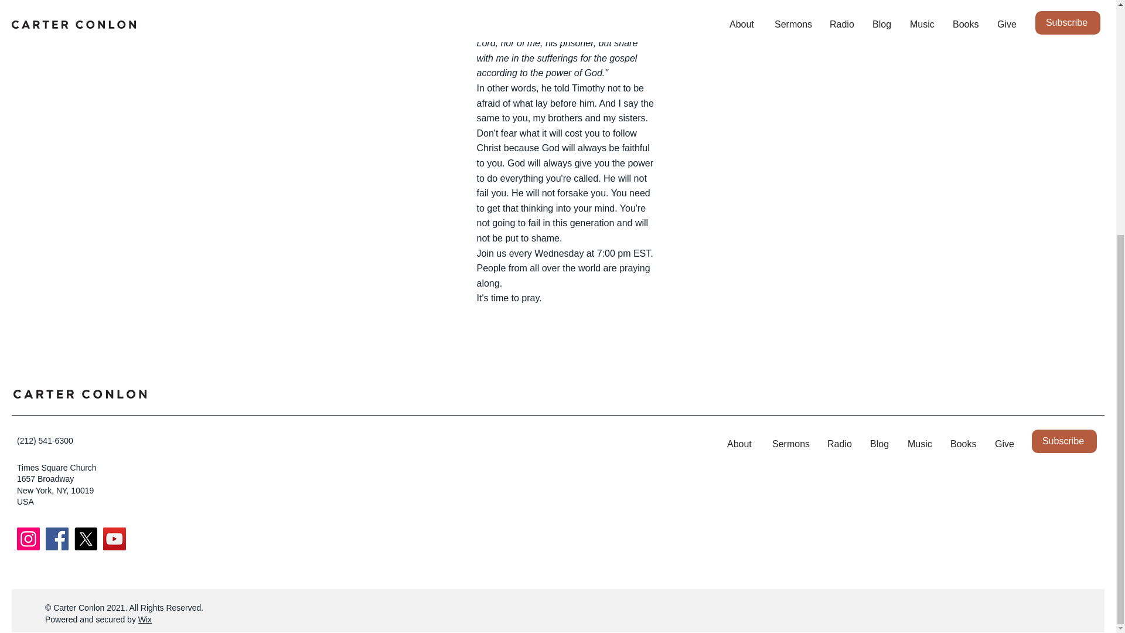 This screenshot has height=633, width=1125. I want to click on About, so click(741, 444).